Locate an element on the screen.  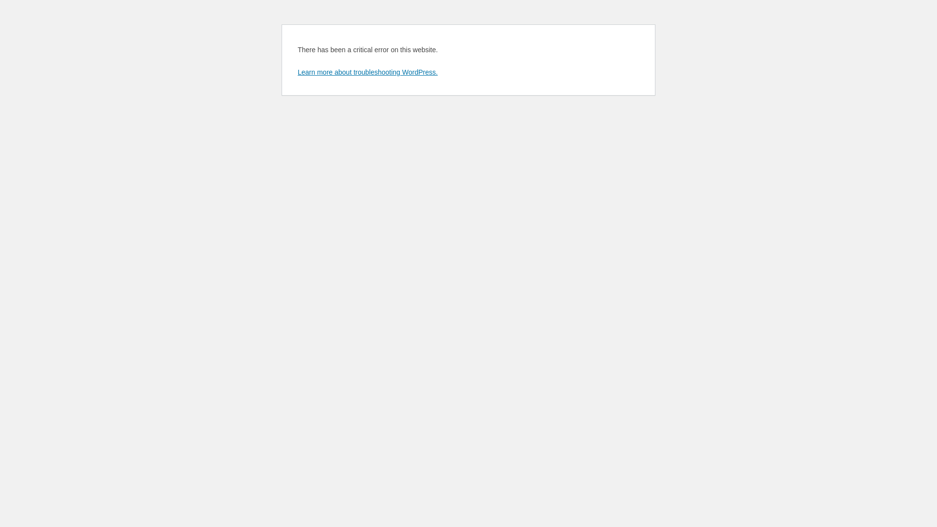
Learn more about troubleshooting WordPress. is located at coordinates (368, 72).